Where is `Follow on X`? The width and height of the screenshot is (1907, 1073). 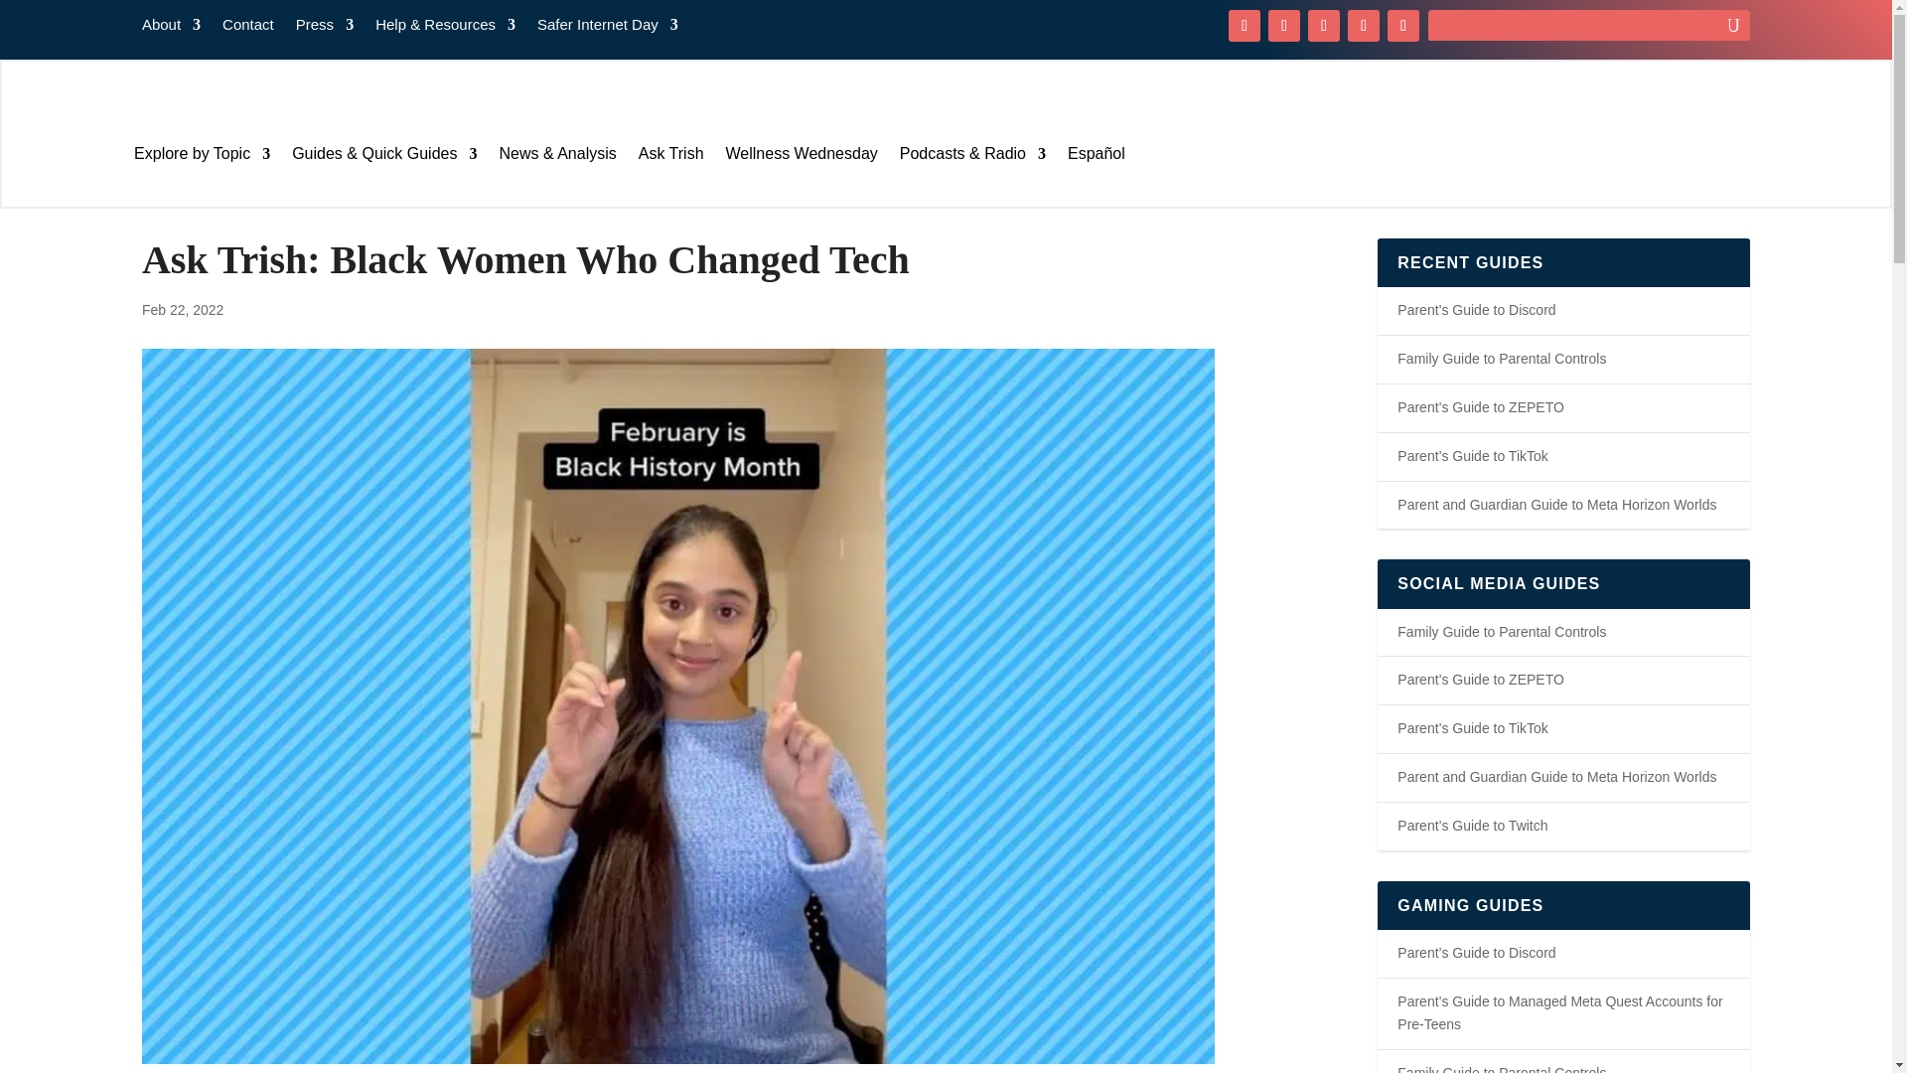 Follow on X is located at coordinates (1283, 26).